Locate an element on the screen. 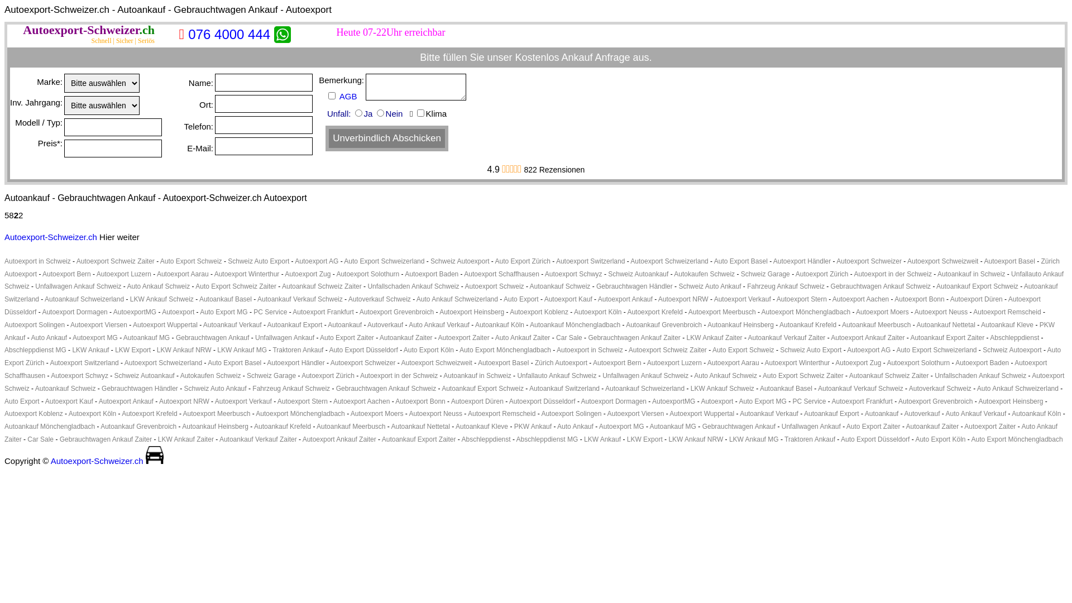 Image resolution: width=1072 pixels, height=603 pixels. Autoexport Stern is located at coordinates (802, 299).